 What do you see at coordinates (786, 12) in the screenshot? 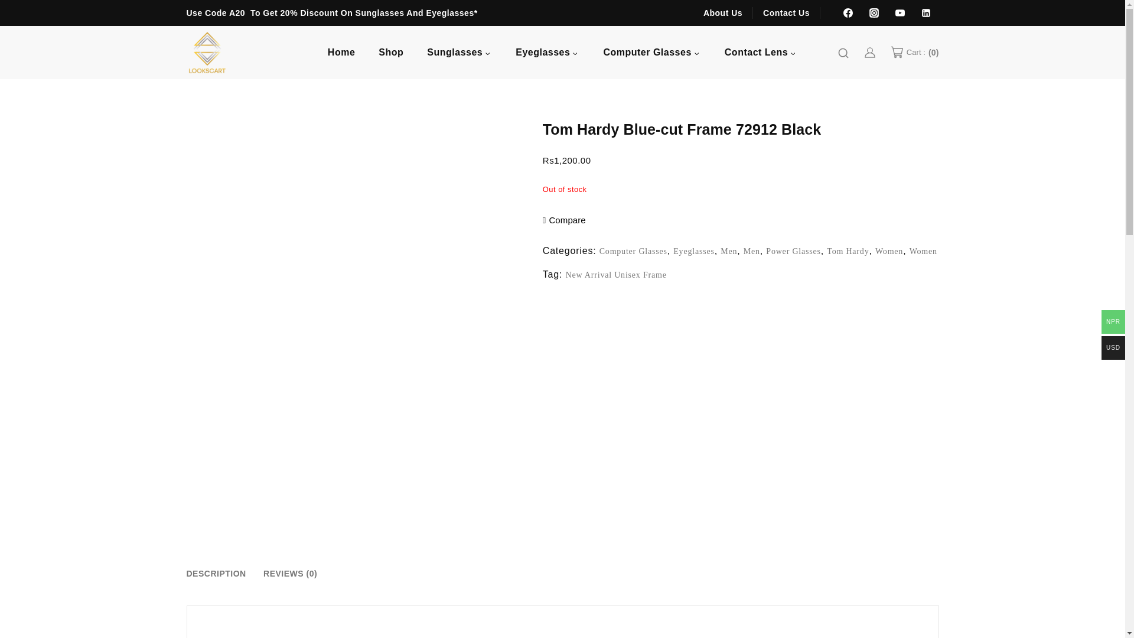
I see `Contact Us` at bounding box center [786, 12].